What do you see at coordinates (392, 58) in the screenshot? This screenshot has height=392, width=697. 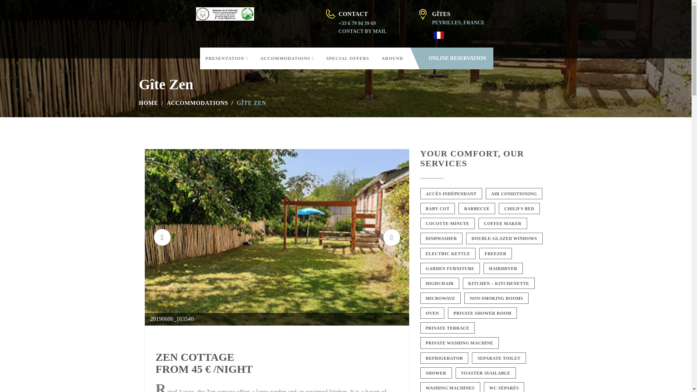 I see `AROUND` at bounding box center [392, 58].